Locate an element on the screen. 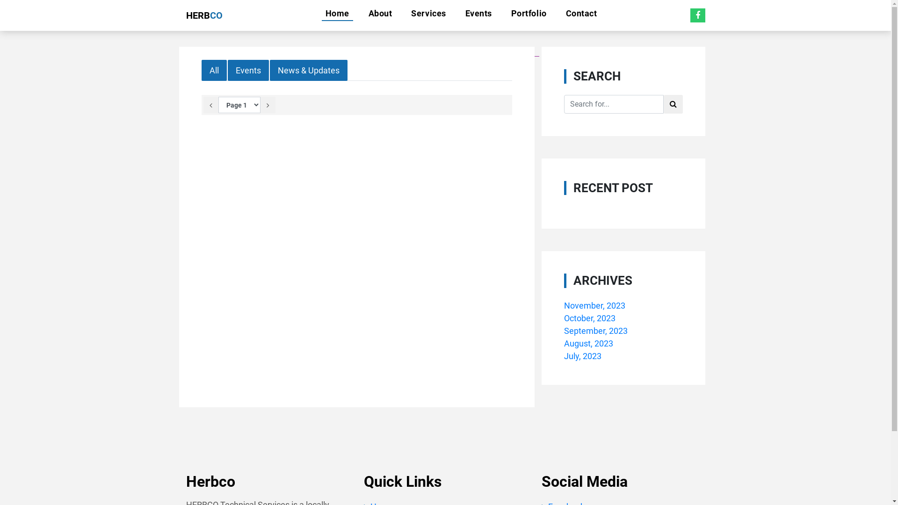 Image resolution: width=898 pixels, height=505 pixels. Portfolio is located at coordinates (529, 14).